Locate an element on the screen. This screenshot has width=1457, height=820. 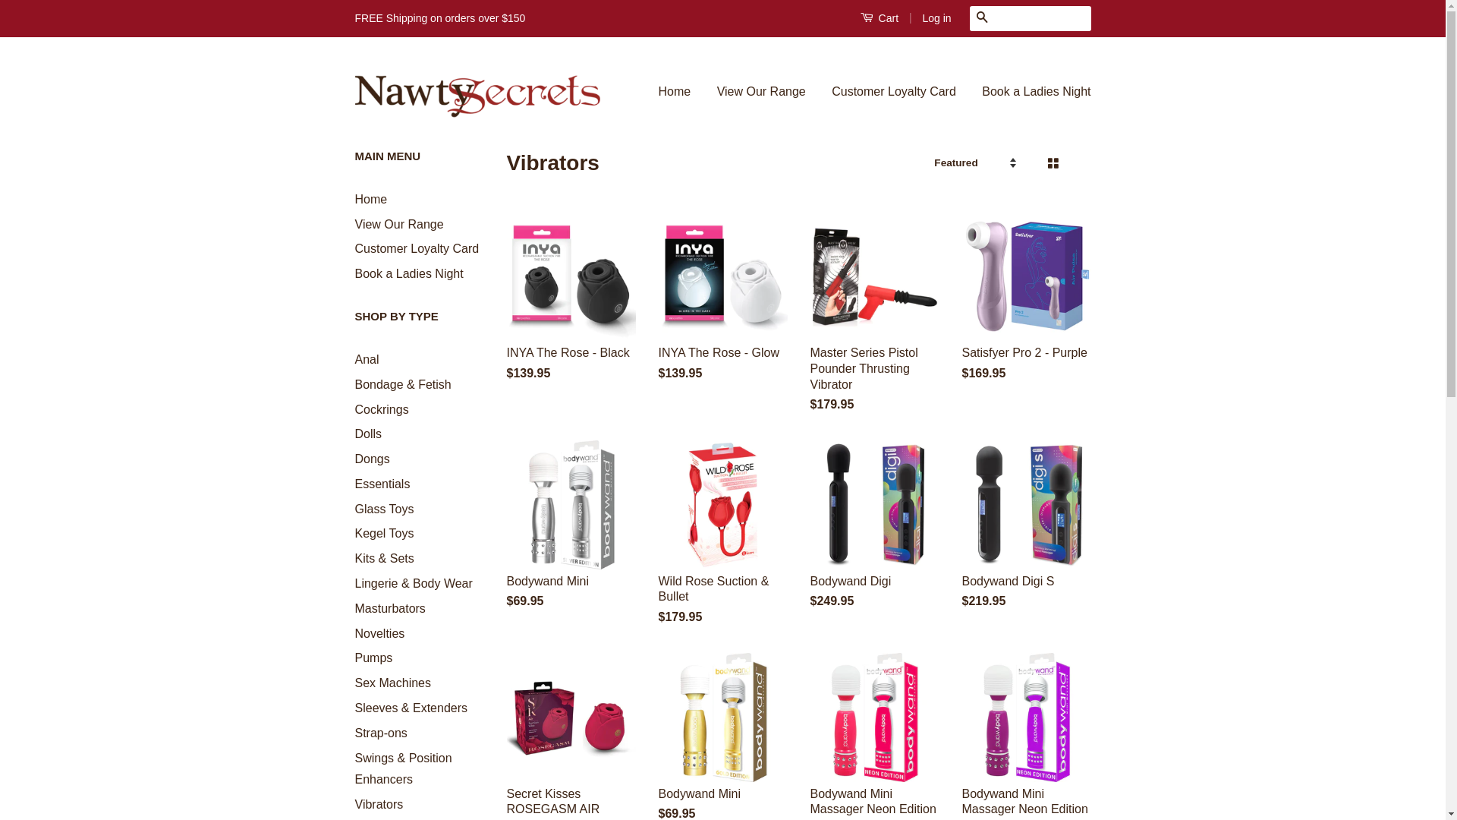
Dolls is located at coordinates (369, 434).